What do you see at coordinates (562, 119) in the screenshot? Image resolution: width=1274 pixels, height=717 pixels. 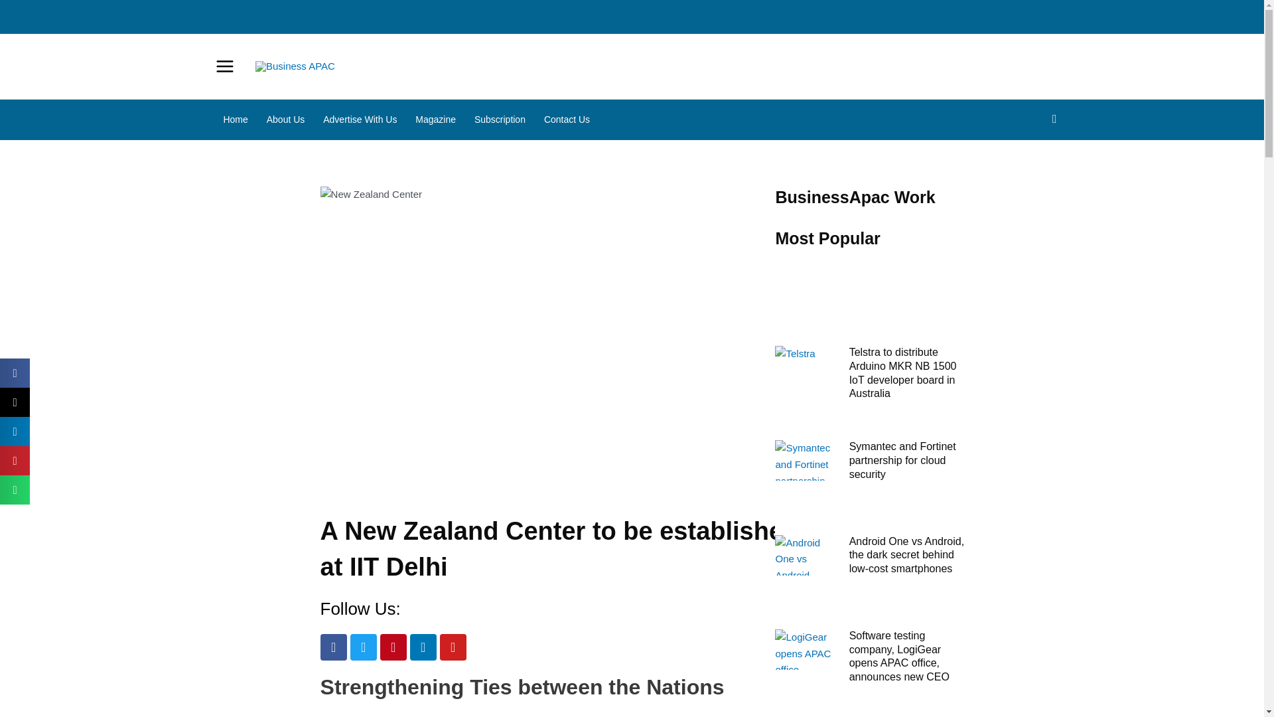 I see `Contact Us` at bounding box center [562, 119].